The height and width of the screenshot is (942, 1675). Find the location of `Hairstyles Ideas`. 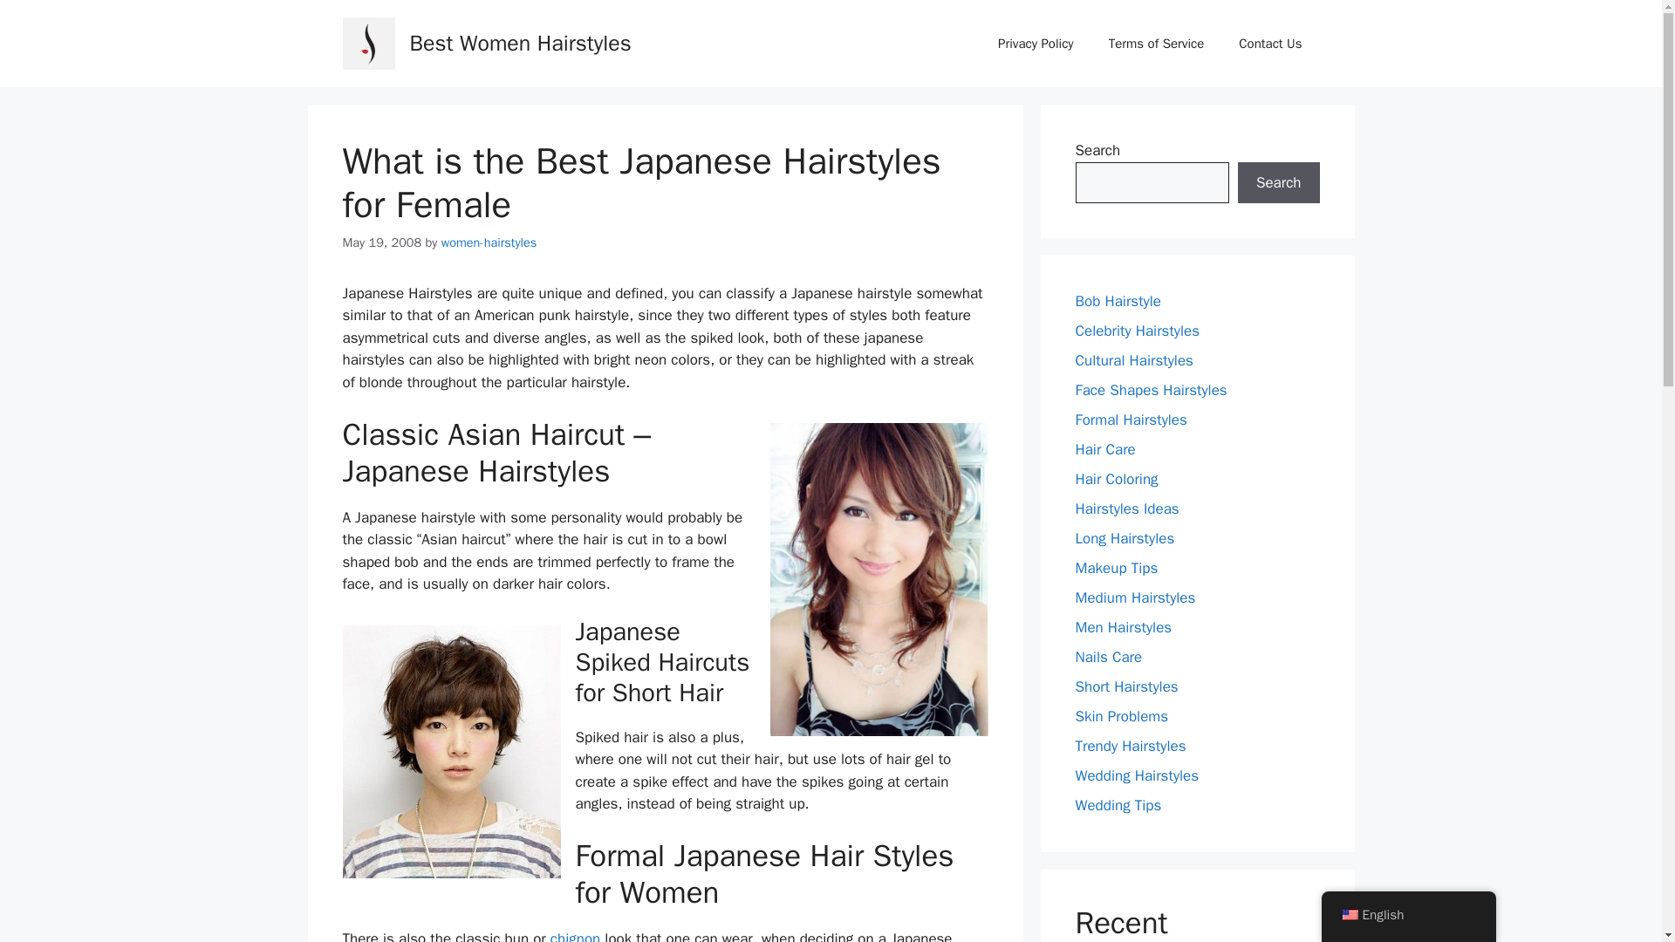

Hairstyles Ideas is located at coordinates (1127, 509).